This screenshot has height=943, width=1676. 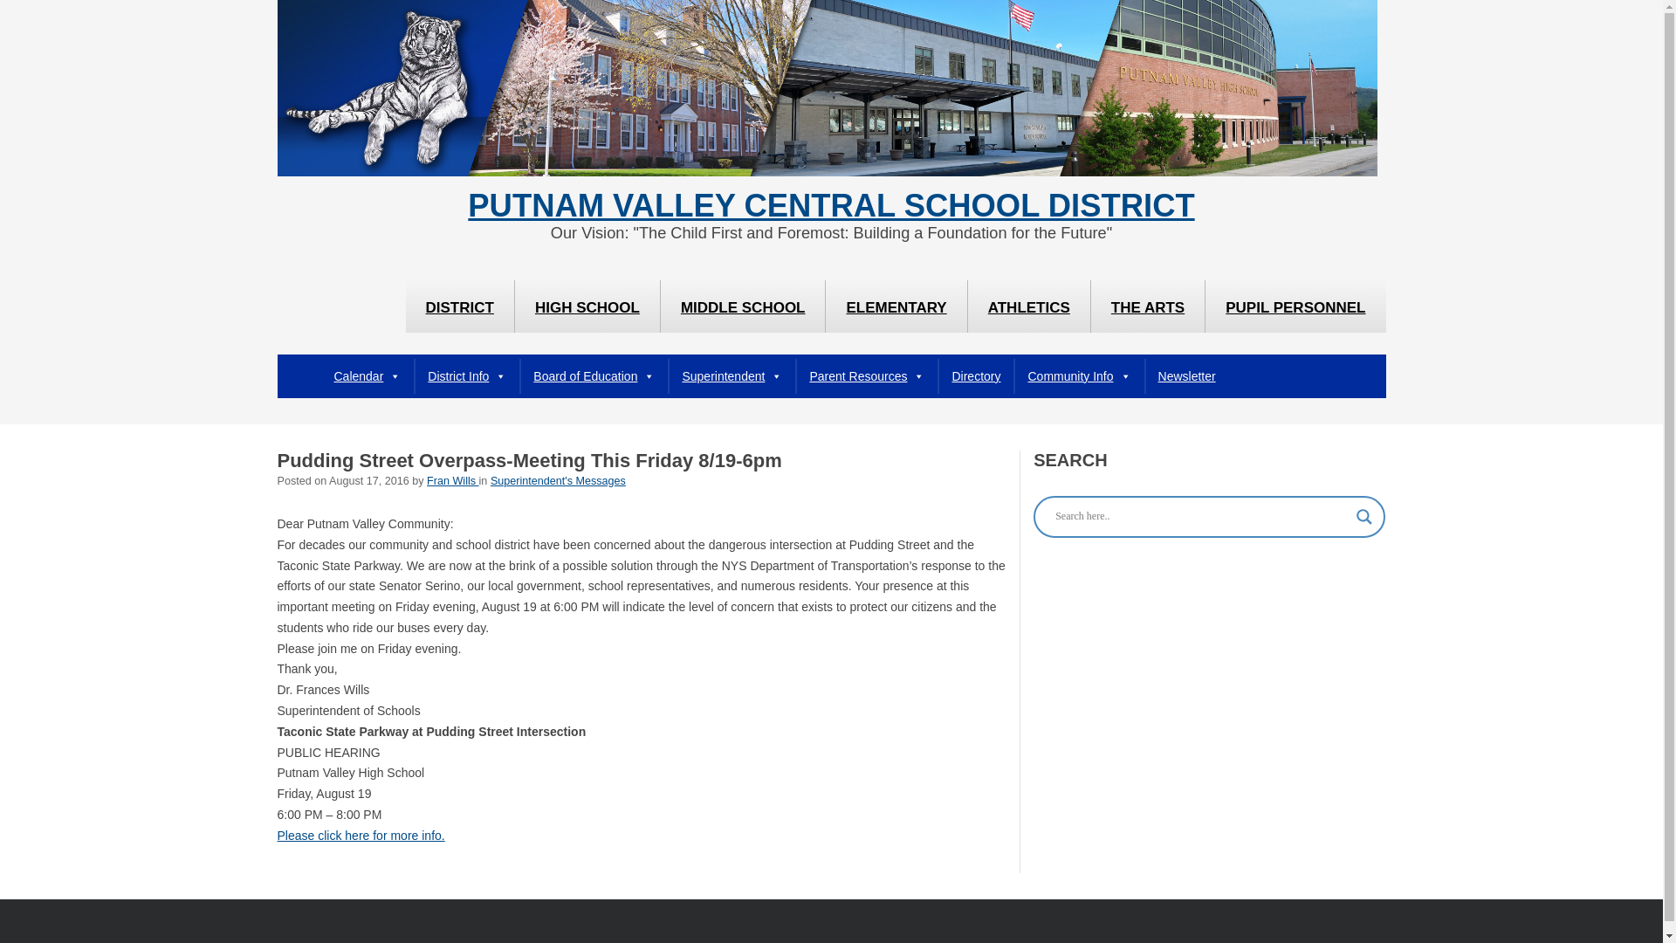 What do you see at coordinates (587, 306) in the screenshot?
I see `HIGH SCHOOL` at bounding box center [587, 306].